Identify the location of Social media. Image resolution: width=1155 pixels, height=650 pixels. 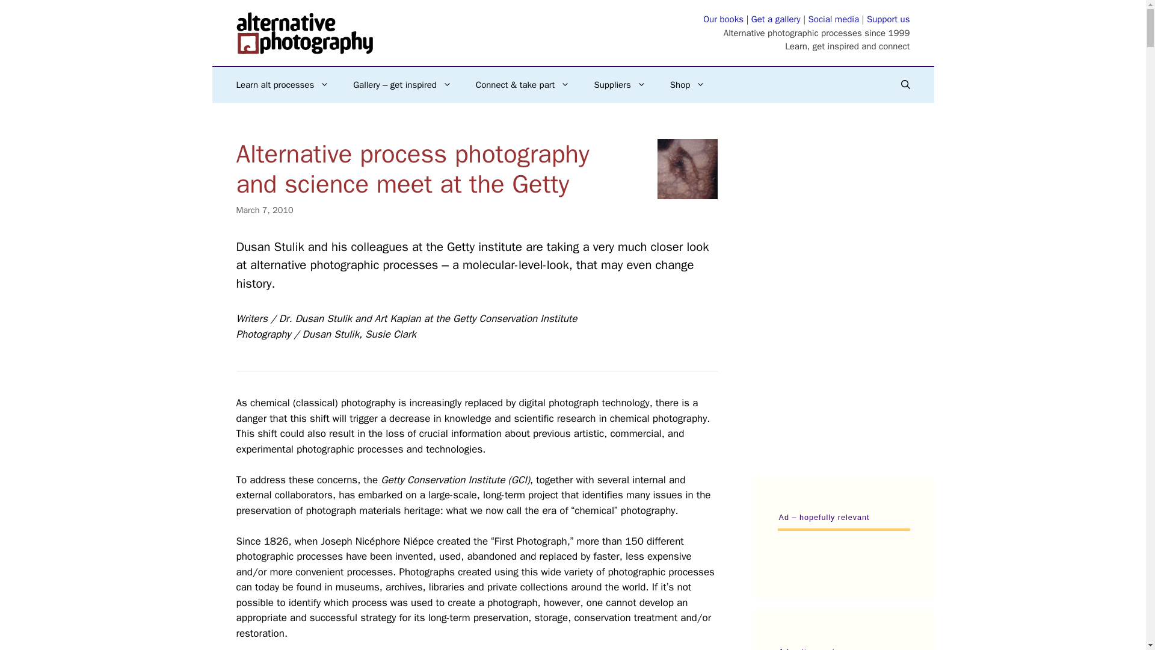
(834, 19).